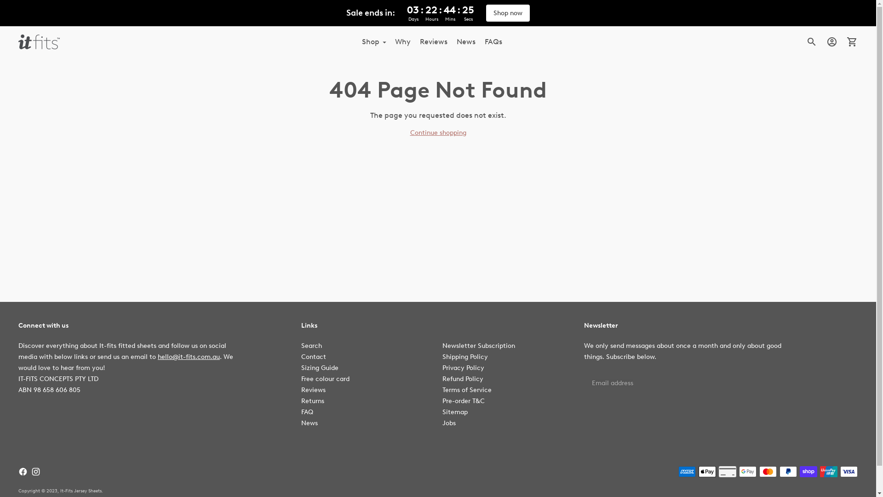 The width and height of the screenshot is (883, 497). Describe the element at coordinates (812, 42) in the screenshot. I see `Search` at that location.